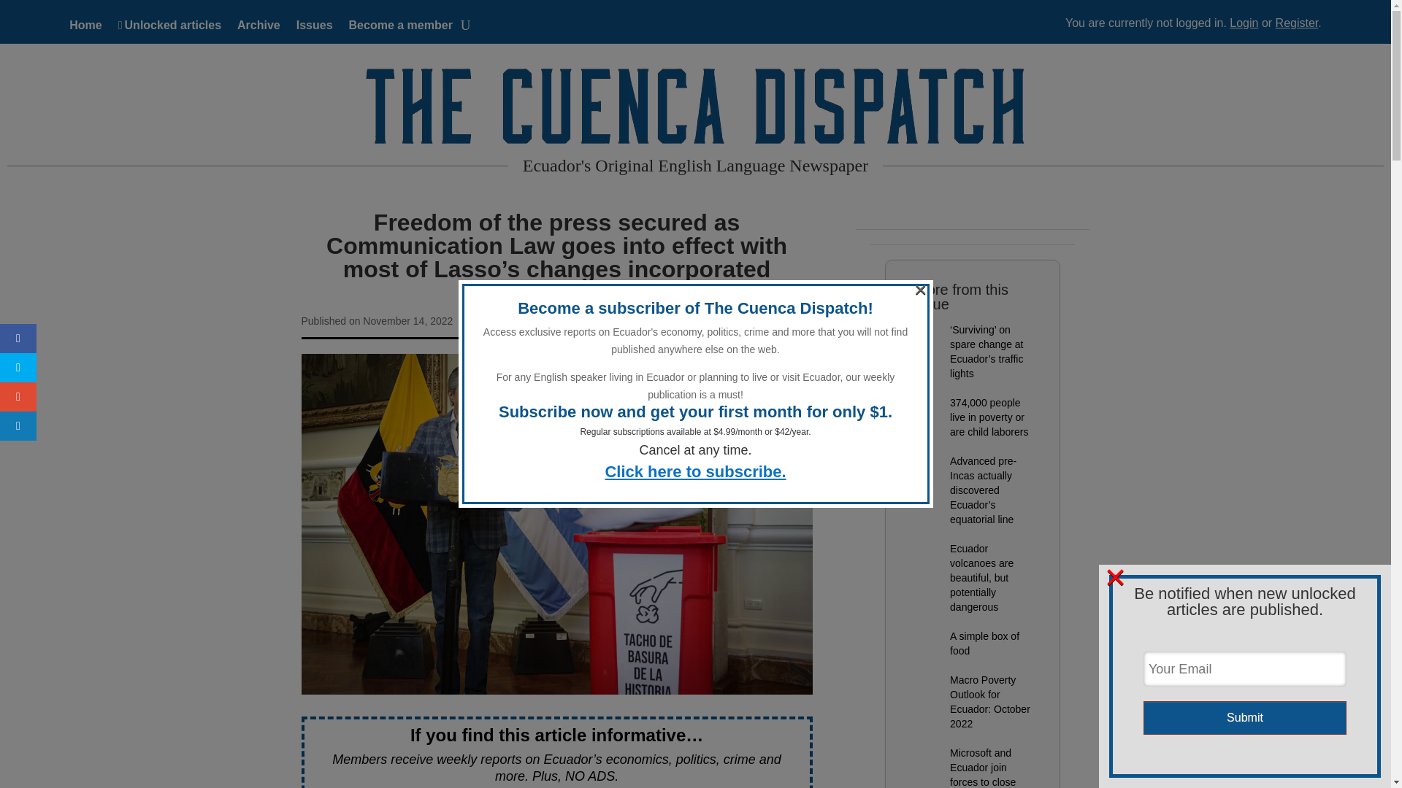 The image size is (1402, 788). I want to click on Home, so click(85, 28).